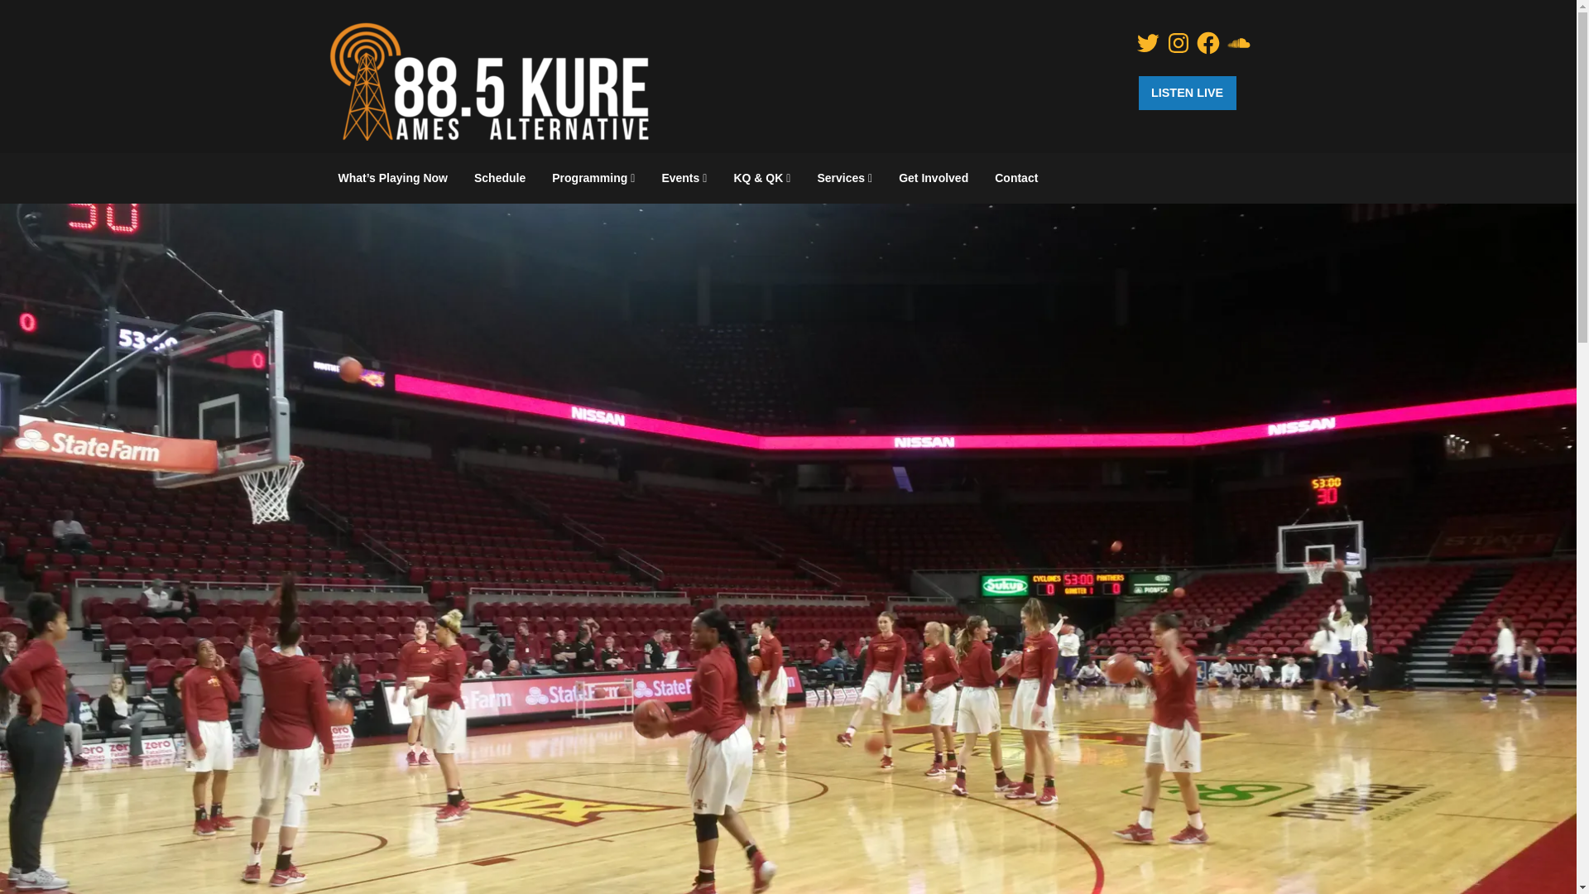 The image size is (1589, 894). Describe the element at coordinates (684, 178) in the screenshot. I see `Events` at that location.